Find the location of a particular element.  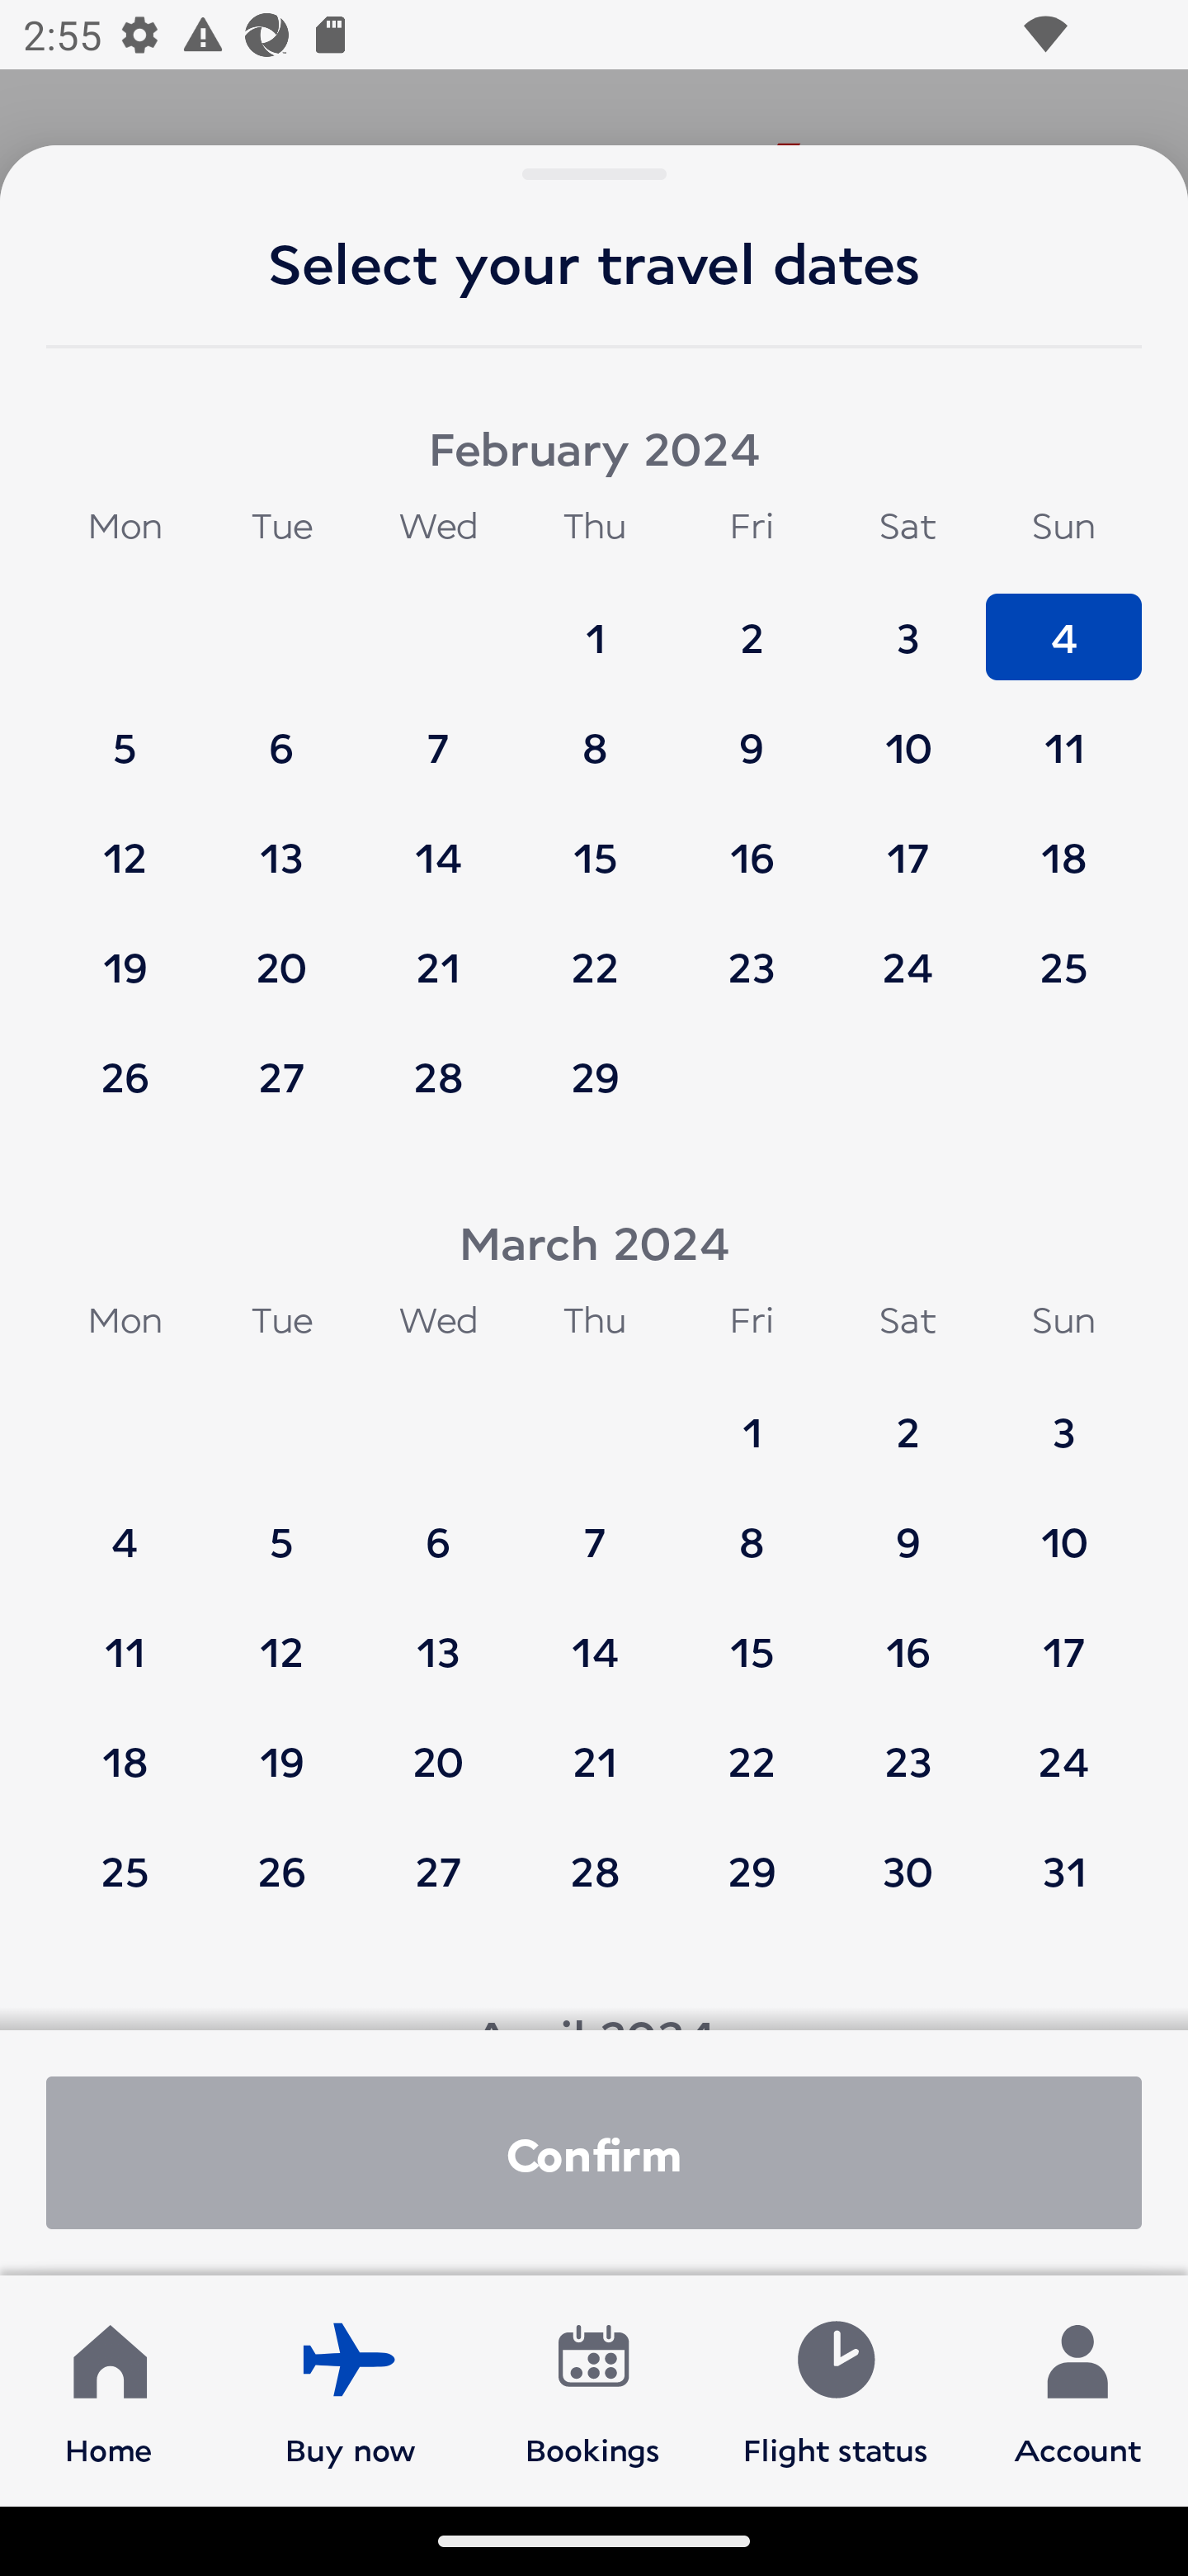

14 is located at coordinates (438, 842).